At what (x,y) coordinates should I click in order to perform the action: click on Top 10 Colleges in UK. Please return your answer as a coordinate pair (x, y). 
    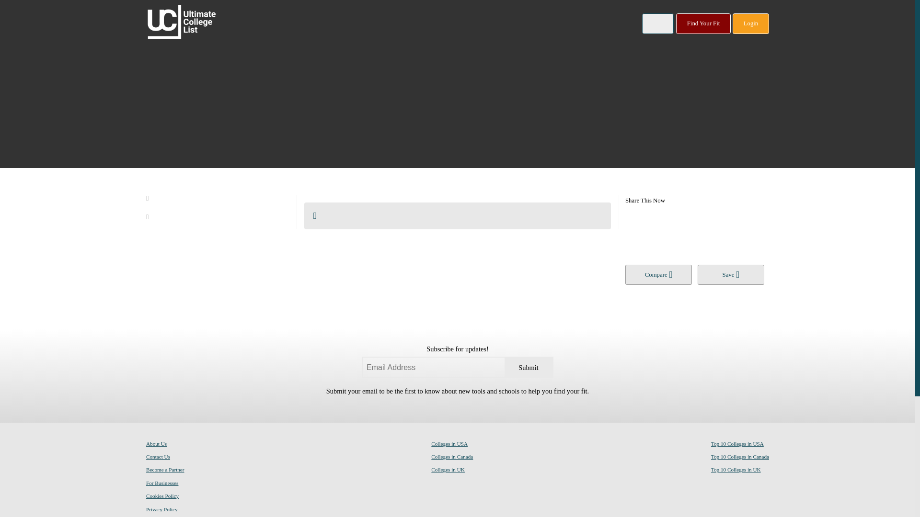
    Looking at the image, I should click on (736, 469).